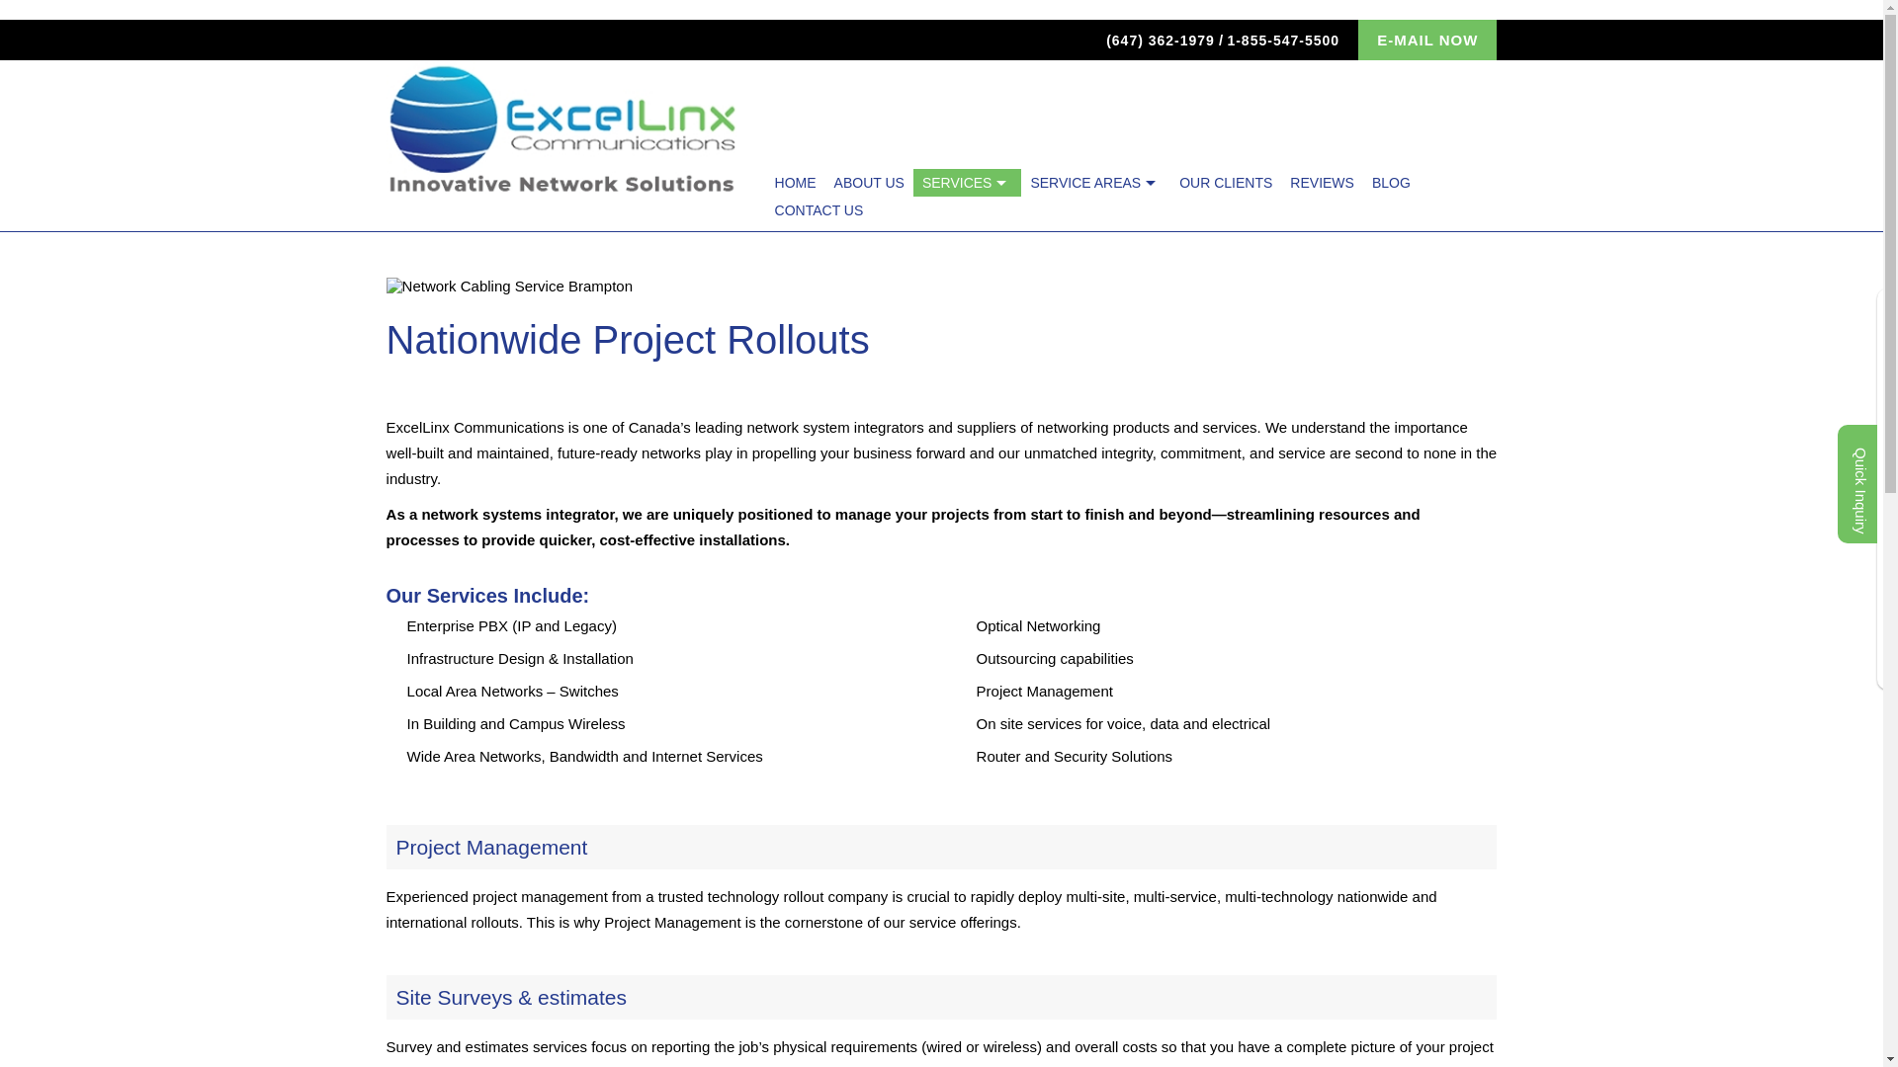  I want to click on E-MAIL NOW, so click(1427, 40).